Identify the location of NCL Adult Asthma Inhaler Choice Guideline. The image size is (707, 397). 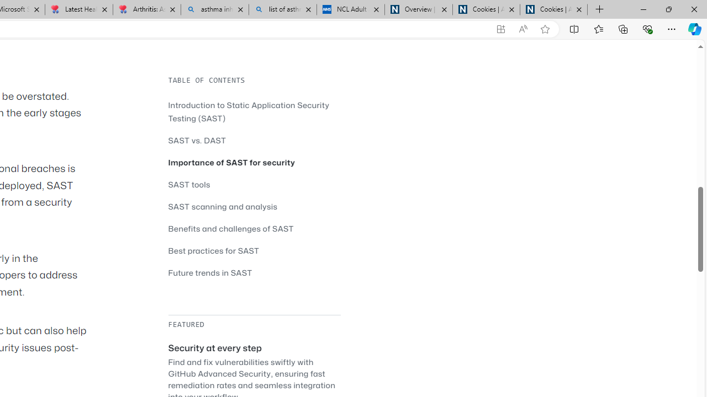
(350, 10).